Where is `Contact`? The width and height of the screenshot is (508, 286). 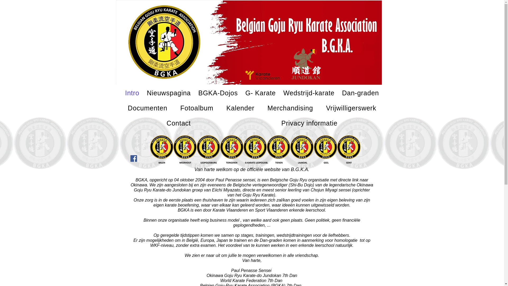 Contact is located at coordinates (179, 123).